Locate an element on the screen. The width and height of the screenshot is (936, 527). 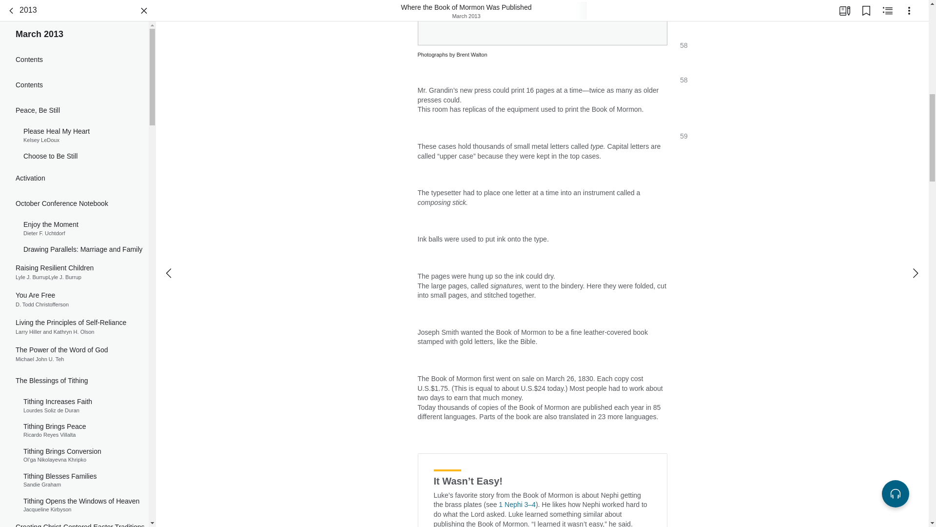
Young Adults is located at coordinates (74, 198).